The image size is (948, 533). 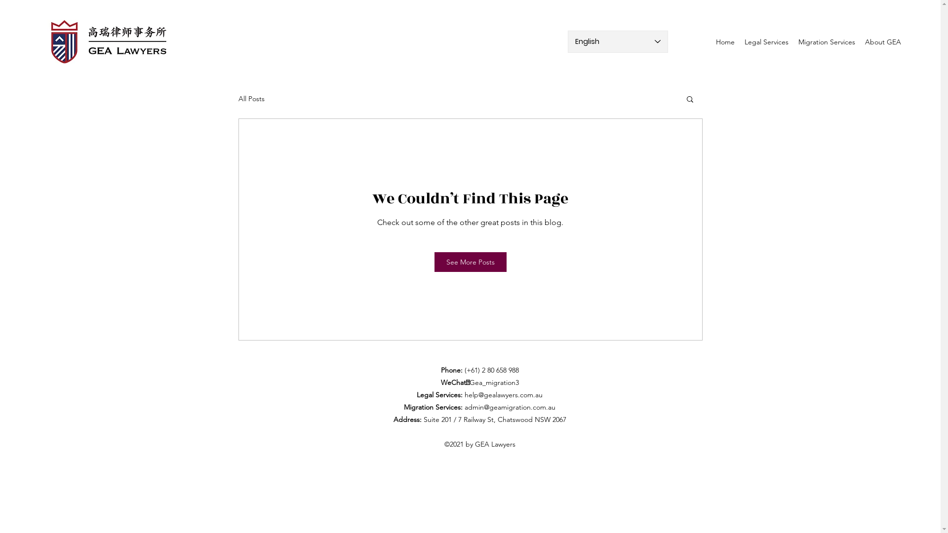 I want to click on See More Posts, so click(x=471, y=262).